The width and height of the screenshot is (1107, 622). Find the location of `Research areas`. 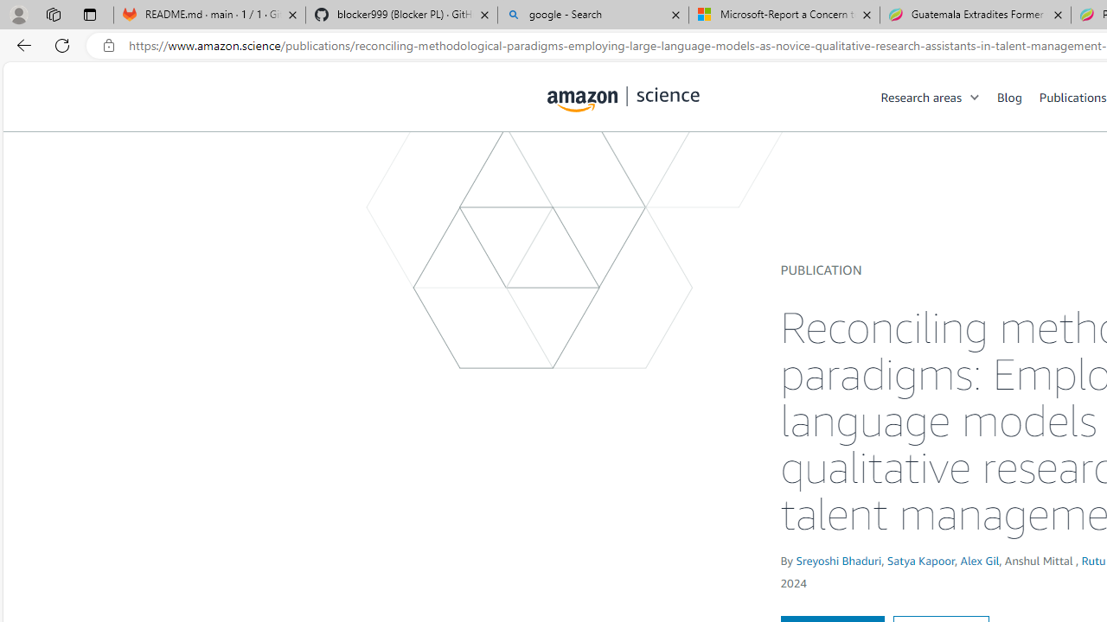

Research areas is located at coordinates (939, 97).